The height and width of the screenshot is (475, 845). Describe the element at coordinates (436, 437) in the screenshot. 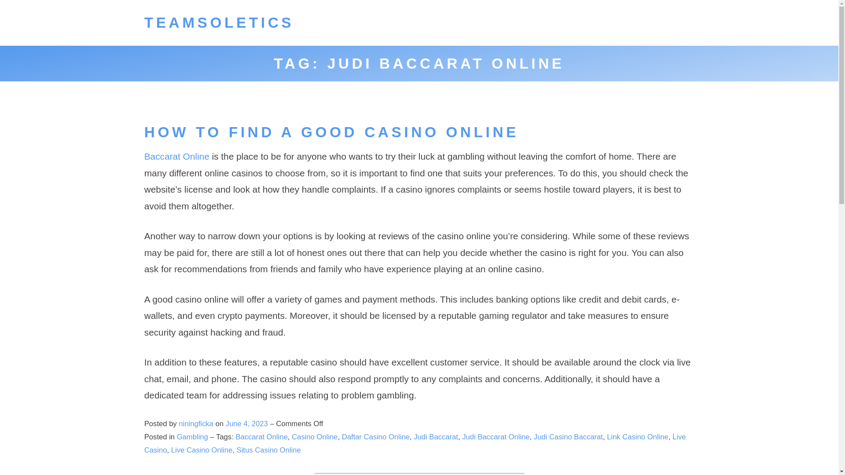

I see `Judi Baccarat` at that location.